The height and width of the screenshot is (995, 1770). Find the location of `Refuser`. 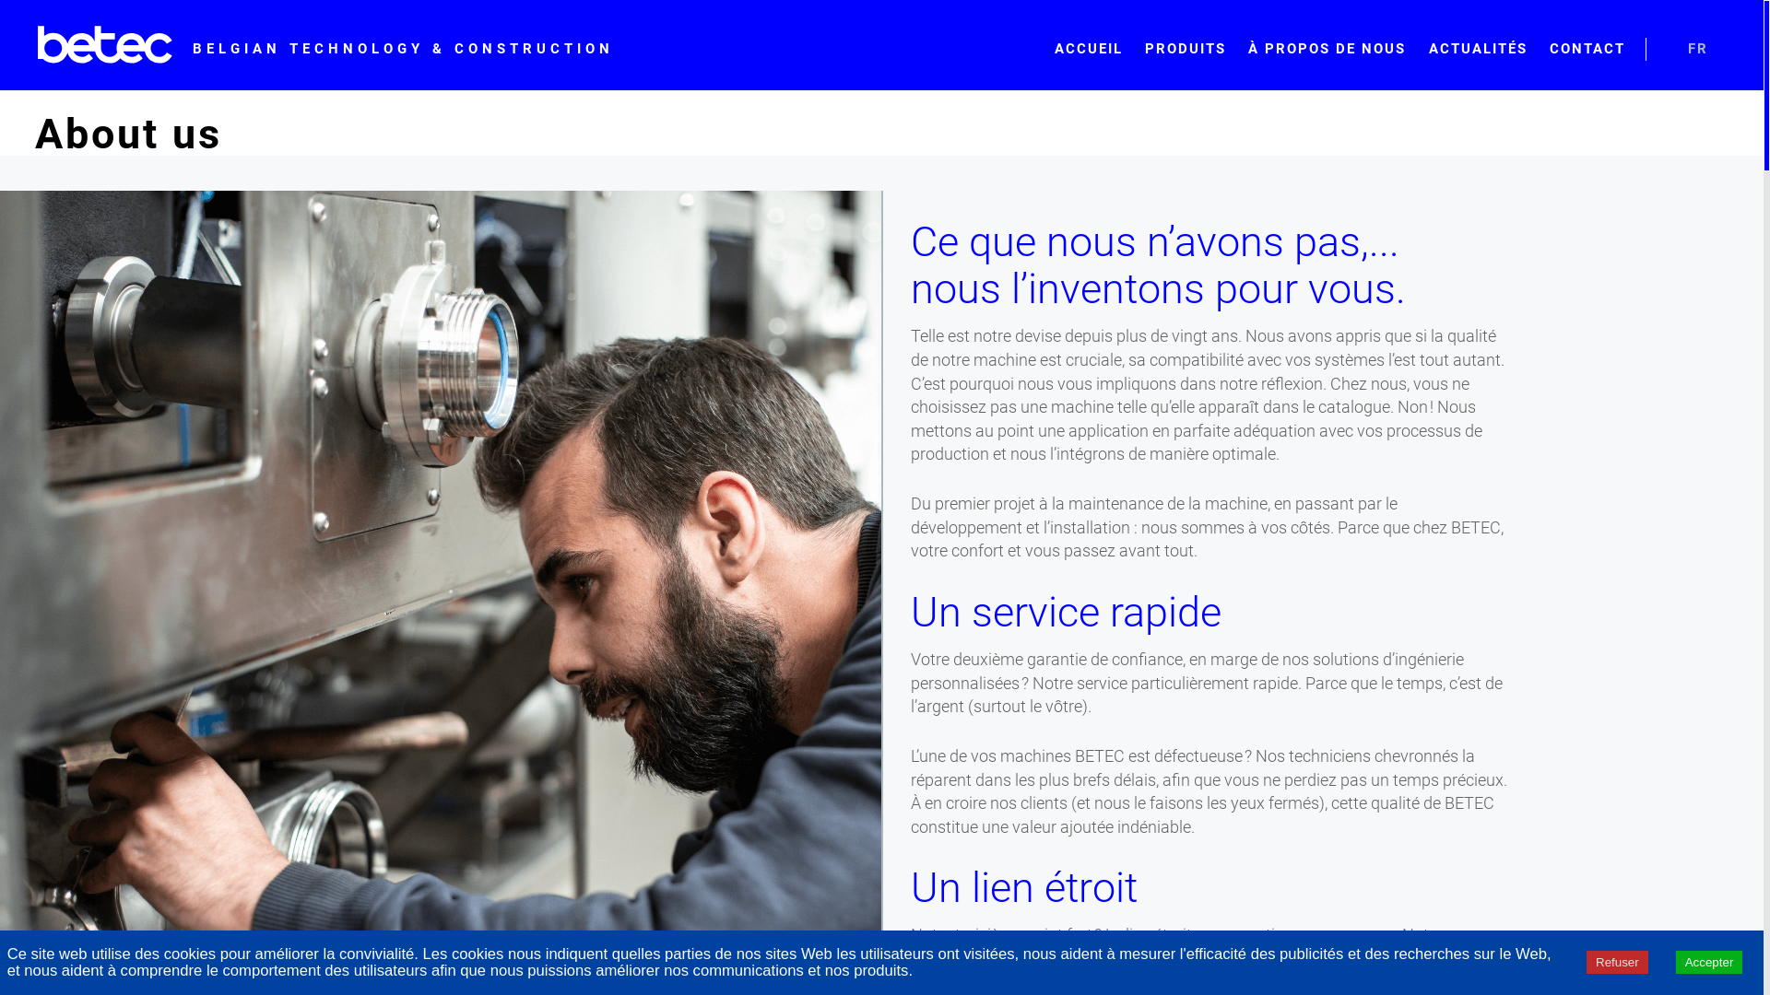

Refuser is located at coordinates (1617, 962).